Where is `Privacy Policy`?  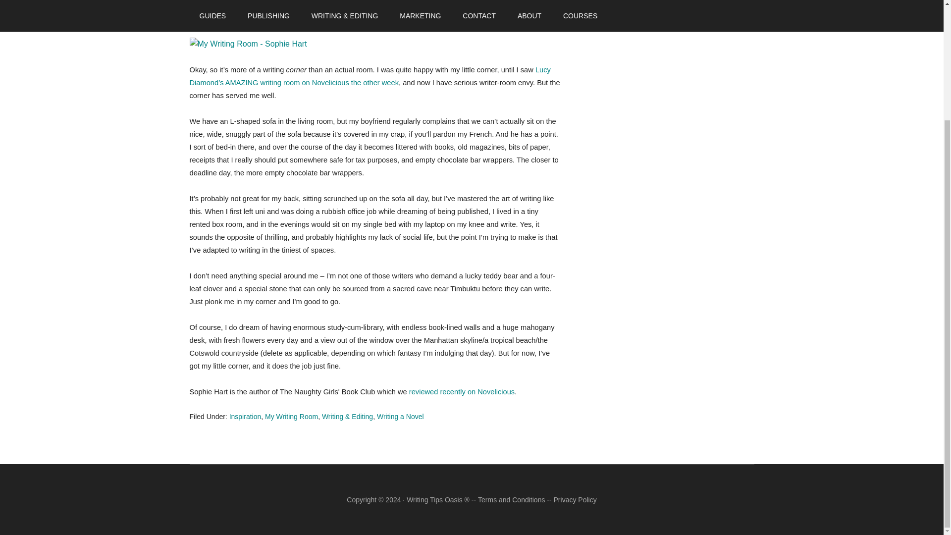
Privacy Policy is located at coordinates (575, 500).